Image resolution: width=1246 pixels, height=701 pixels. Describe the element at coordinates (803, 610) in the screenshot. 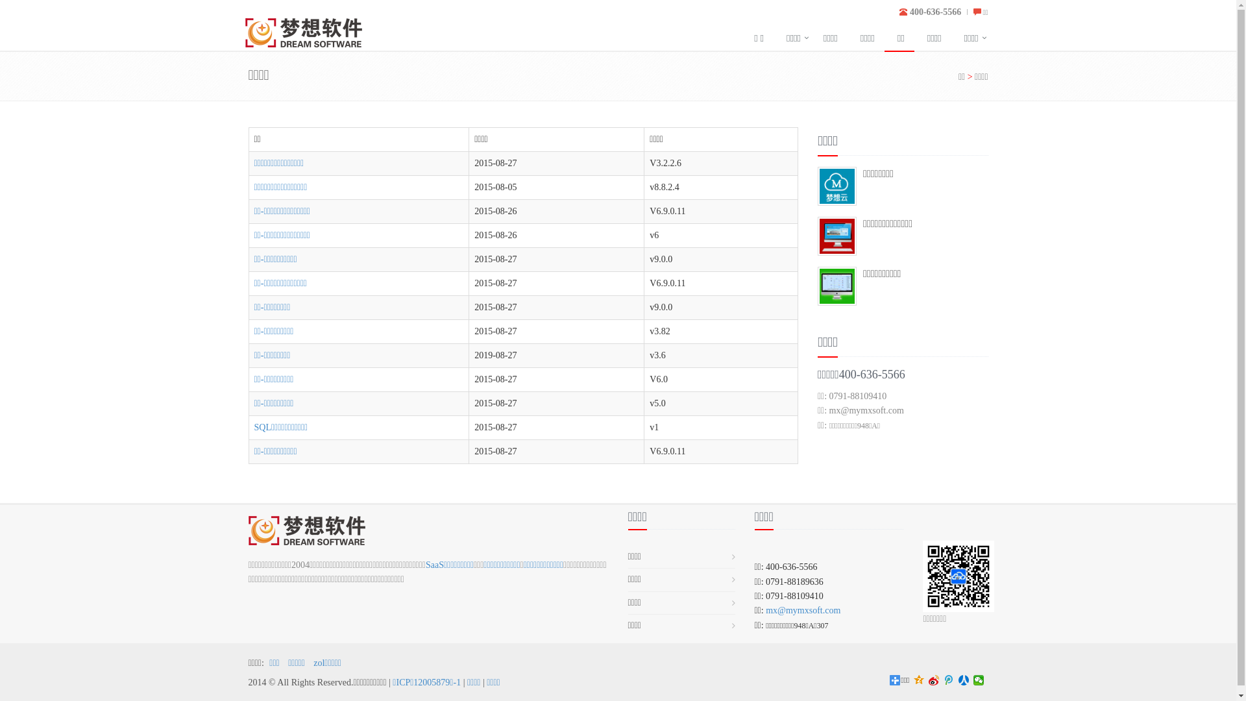

I see `mx@mymxsoft.com` at that location.